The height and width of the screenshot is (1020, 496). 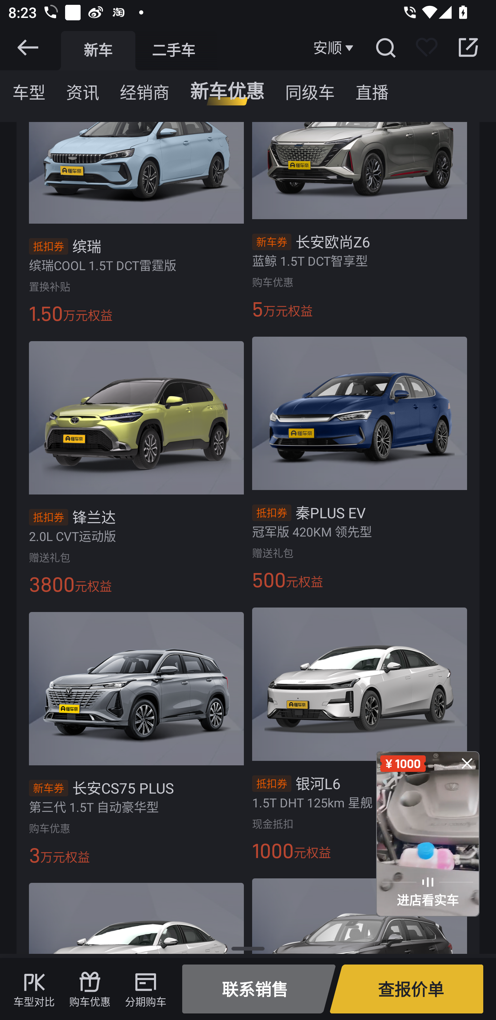 I want to click on 新车优惠, so click(x=227, y=88).